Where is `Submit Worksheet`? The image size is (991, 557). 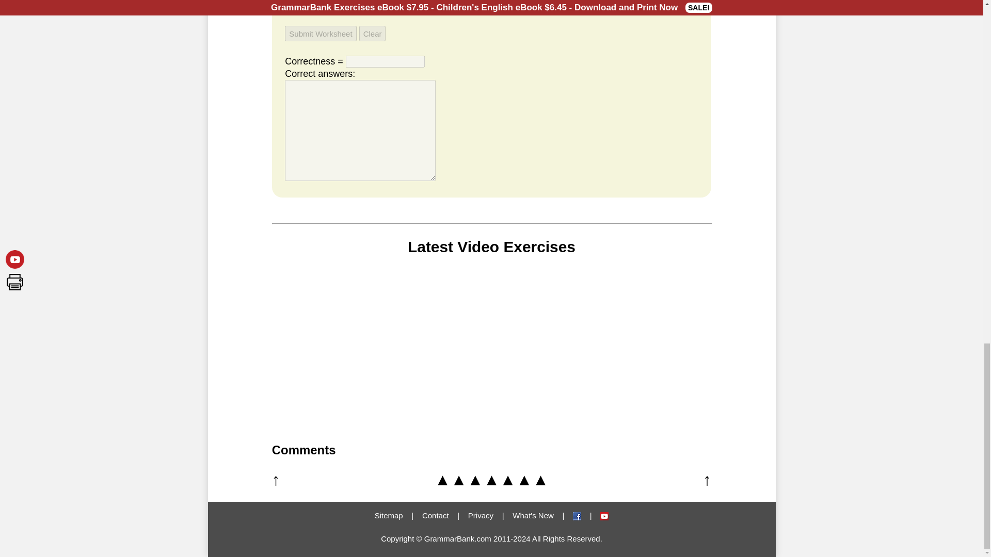
Submit Worksheet is located at coordinates (320, 33).